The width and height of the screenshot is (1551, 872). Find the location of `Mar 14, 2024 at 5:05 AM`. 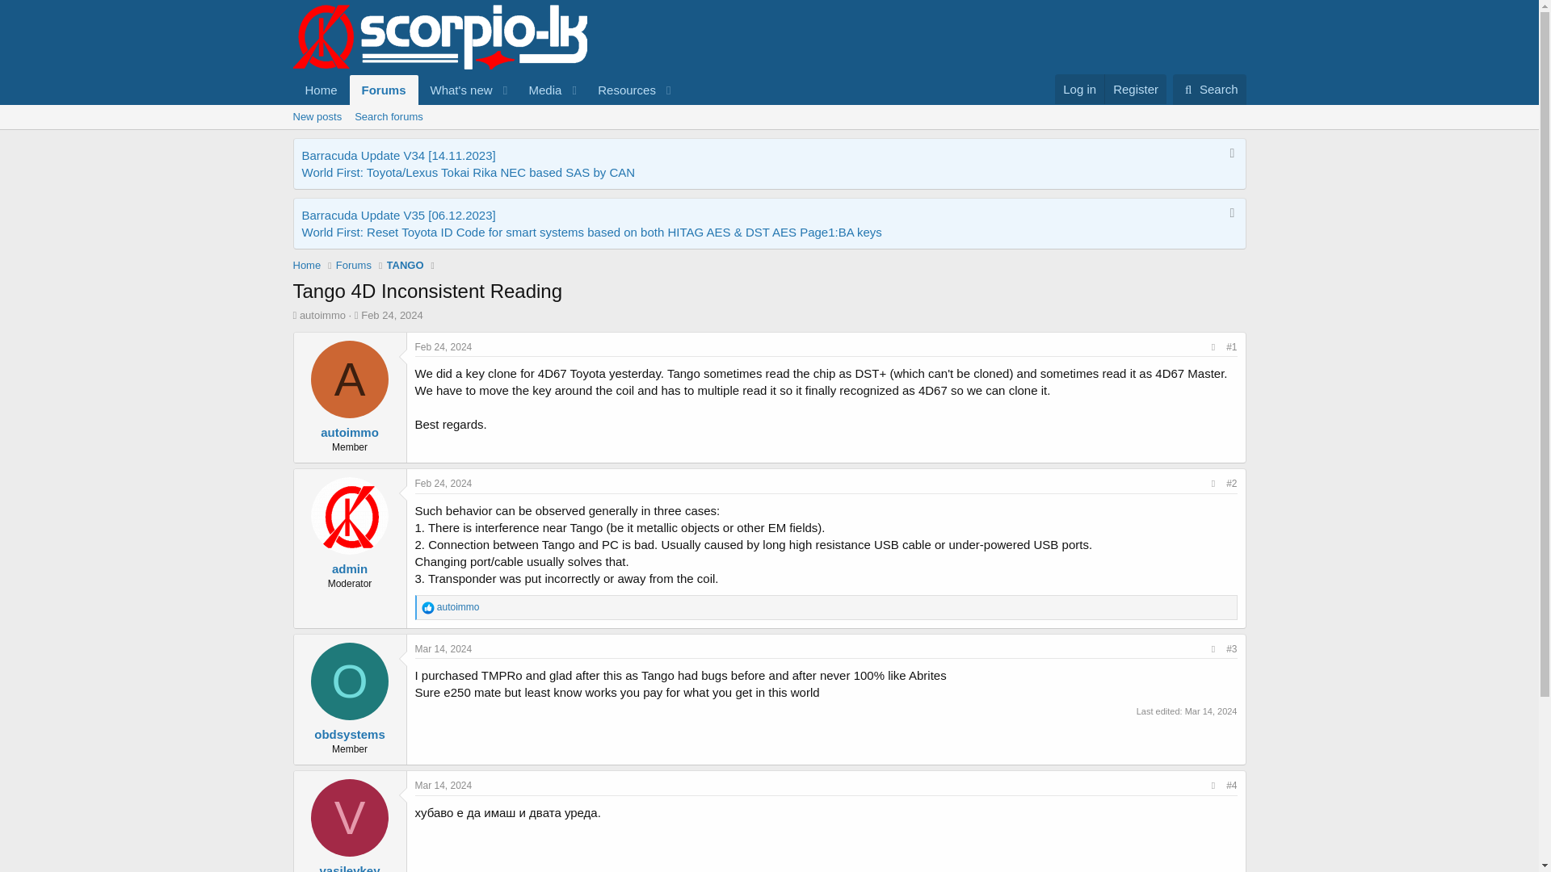

Mar 14, 2024 at 5:05 AM is located at coordinates (321, 89).